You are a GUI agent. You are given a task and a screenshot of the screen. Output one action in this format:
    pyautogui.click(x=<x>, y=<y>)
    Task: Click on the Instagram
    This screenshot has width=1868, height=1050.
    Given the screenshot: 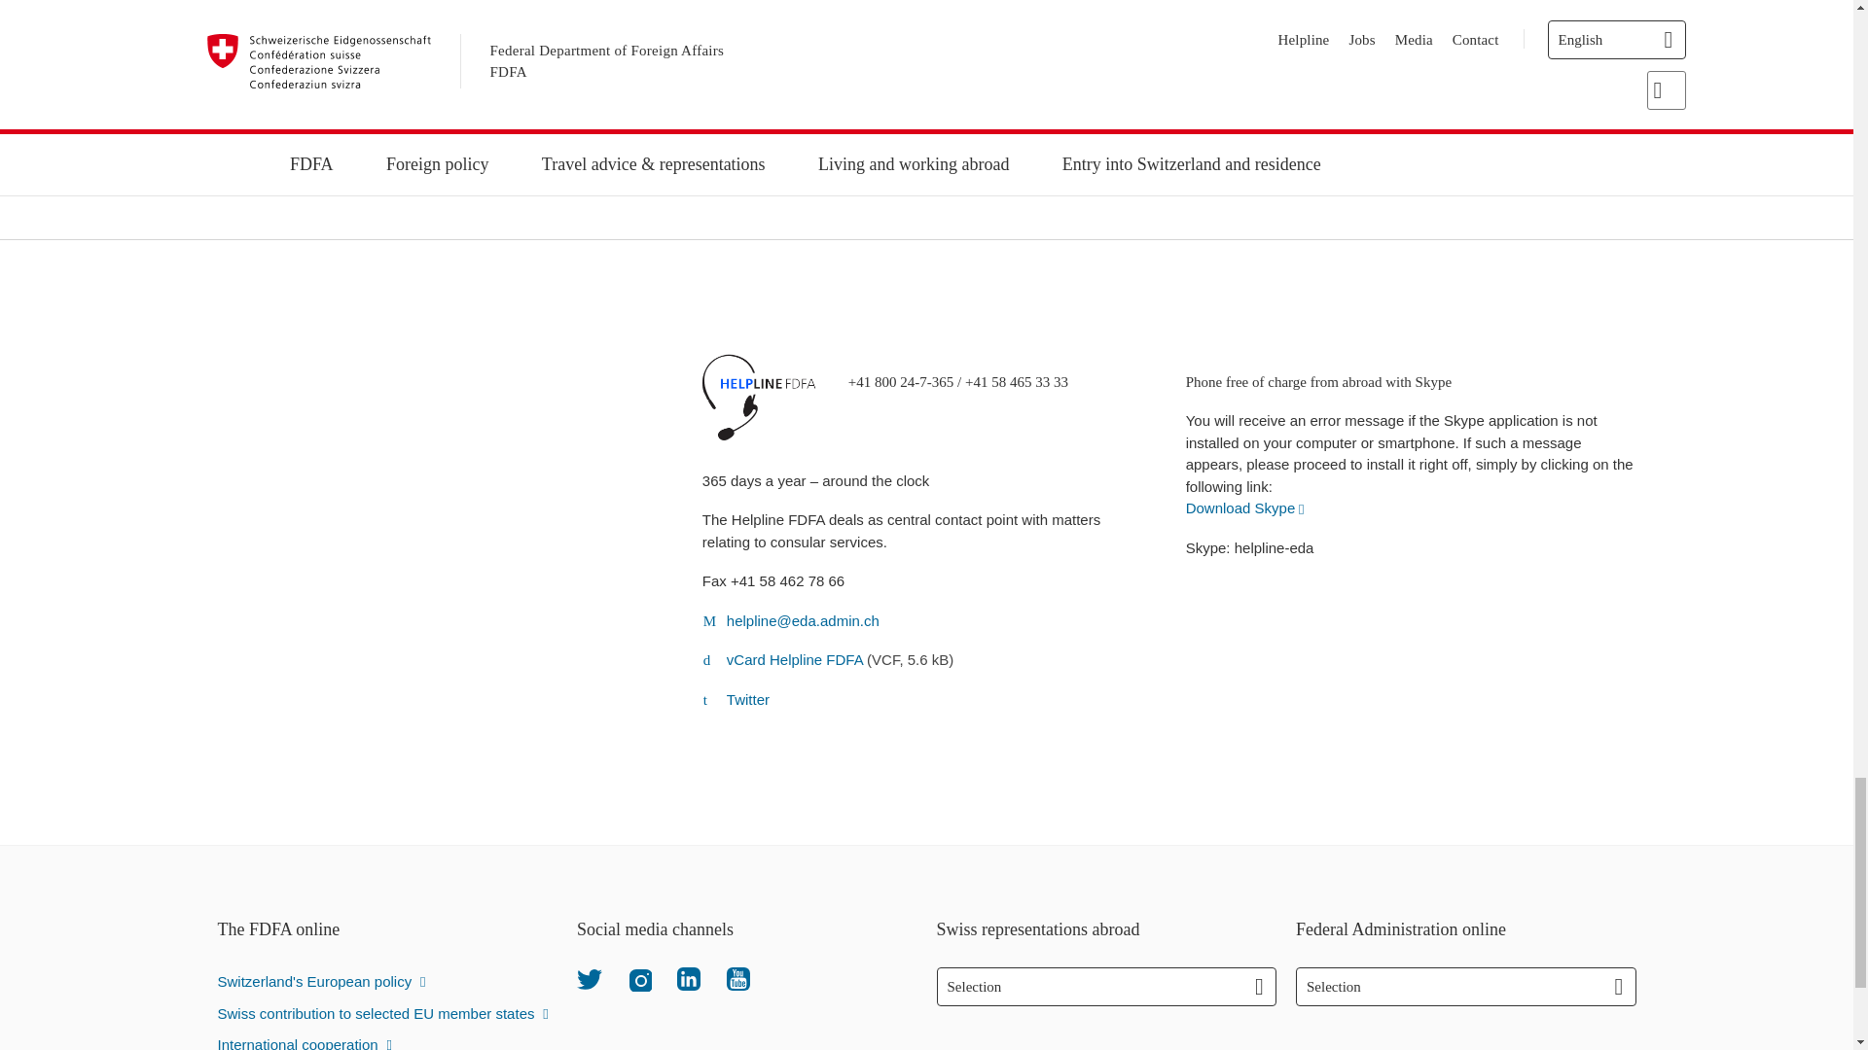 What is the action you would take?
    pyautogui.click(x=638, y=978)
    